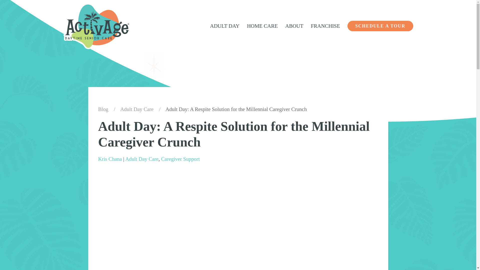  What do you see at coordinates (262, 26) in the screenshot?
I see `HOME CARE` at bounding box center [262, 26].